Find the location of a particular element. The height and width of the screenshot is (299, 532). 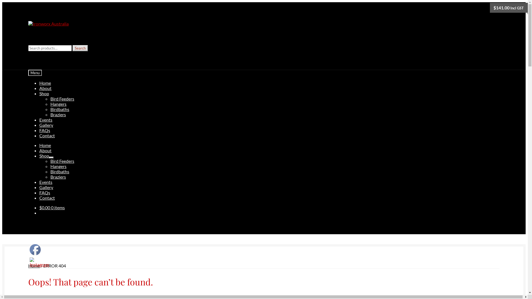

Hangers is located at coordinates (58, 104).